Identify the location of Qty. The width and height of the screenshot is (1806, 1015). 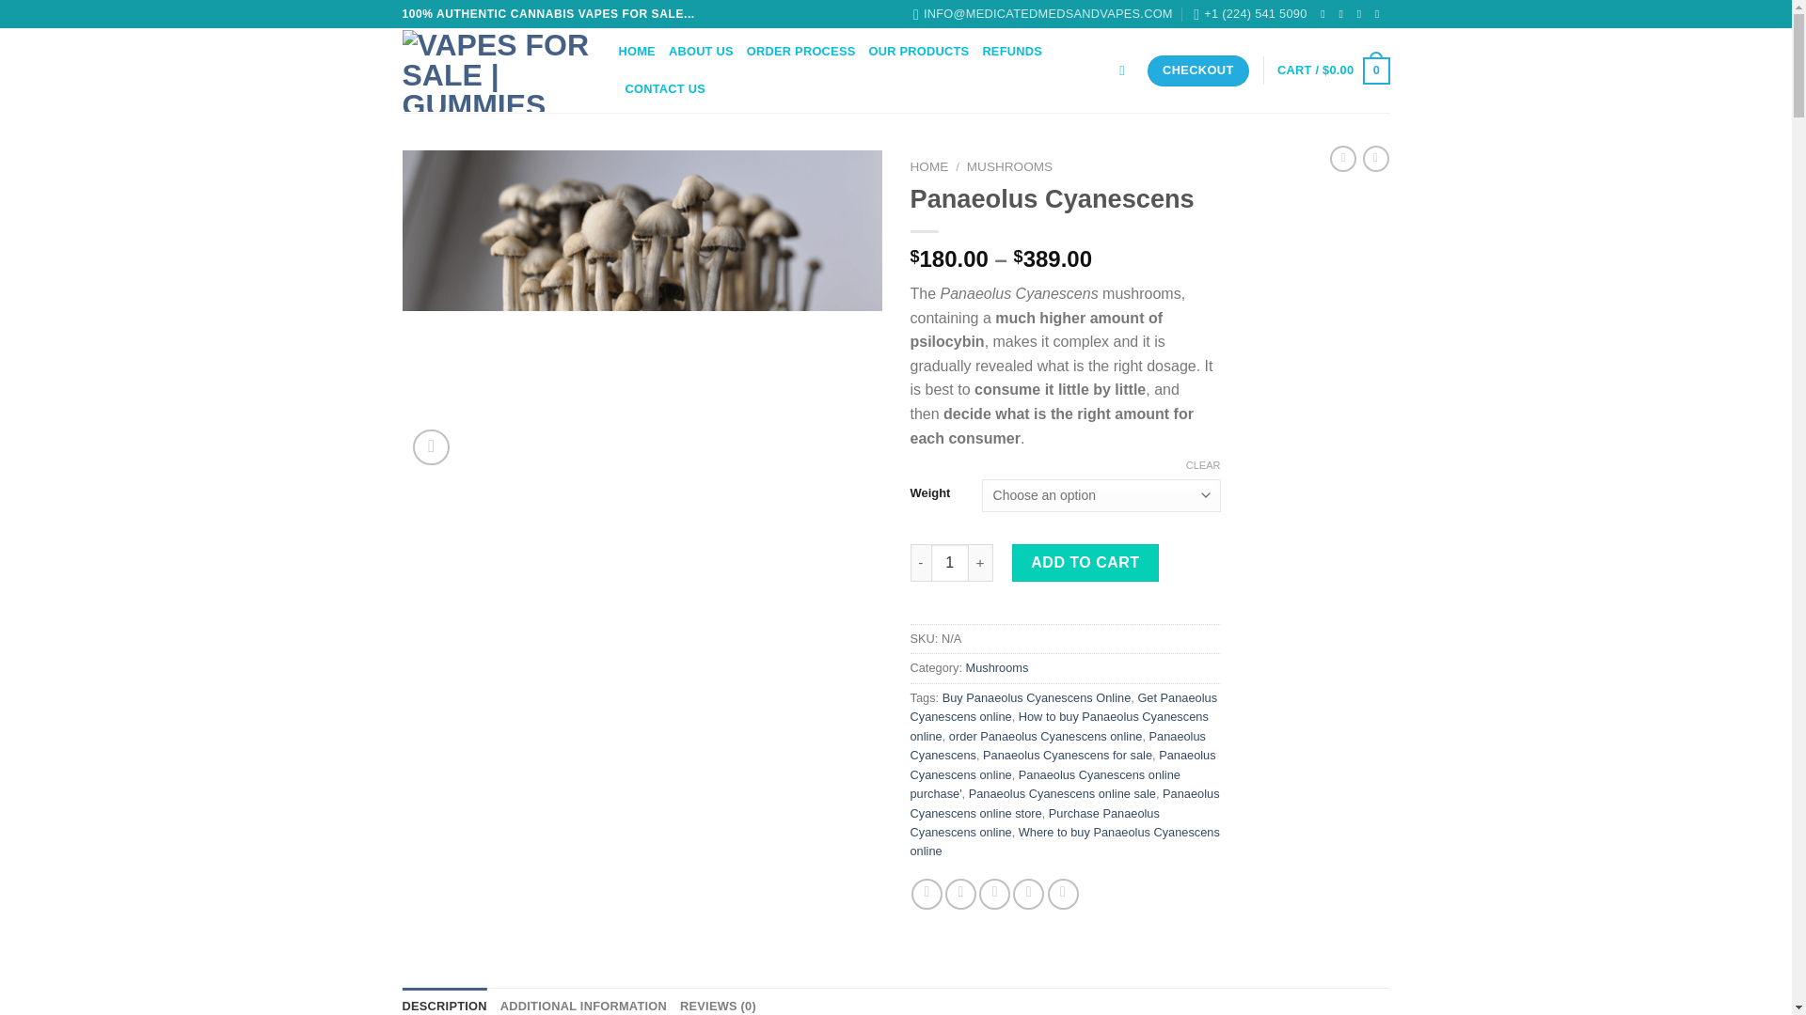
(950, 562).